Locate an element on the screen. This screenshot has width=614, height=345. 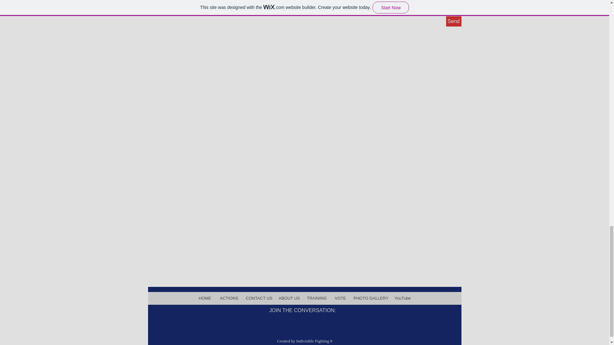
ABOUT US is located at coordinates (288, 298).